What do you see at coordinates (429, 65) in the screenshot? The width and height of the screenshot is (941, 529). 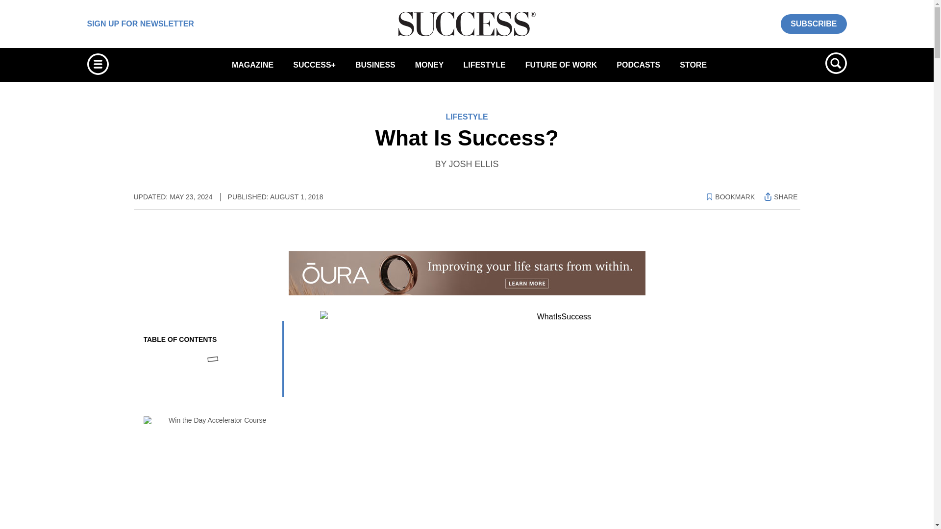 I see `MONEY` at bounding box center [429, 65].